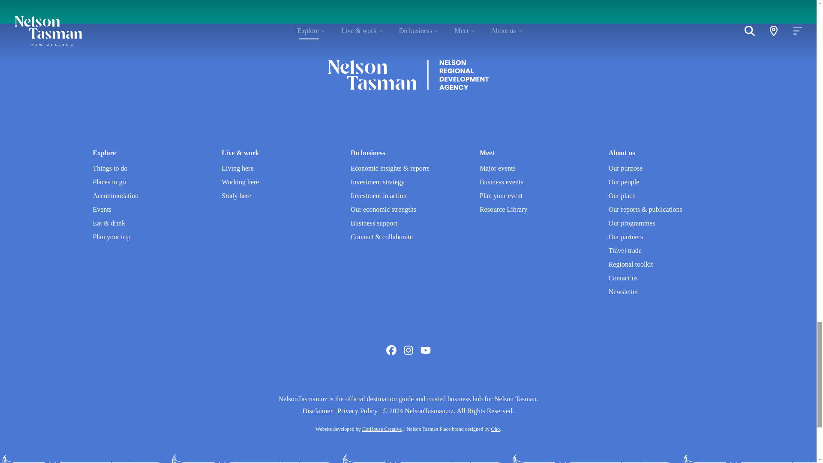 The height and width of the screenshot is (463, 823). Describe the element at coordinates (110, 168) in the screenshot. I see `Things to do` at that location.